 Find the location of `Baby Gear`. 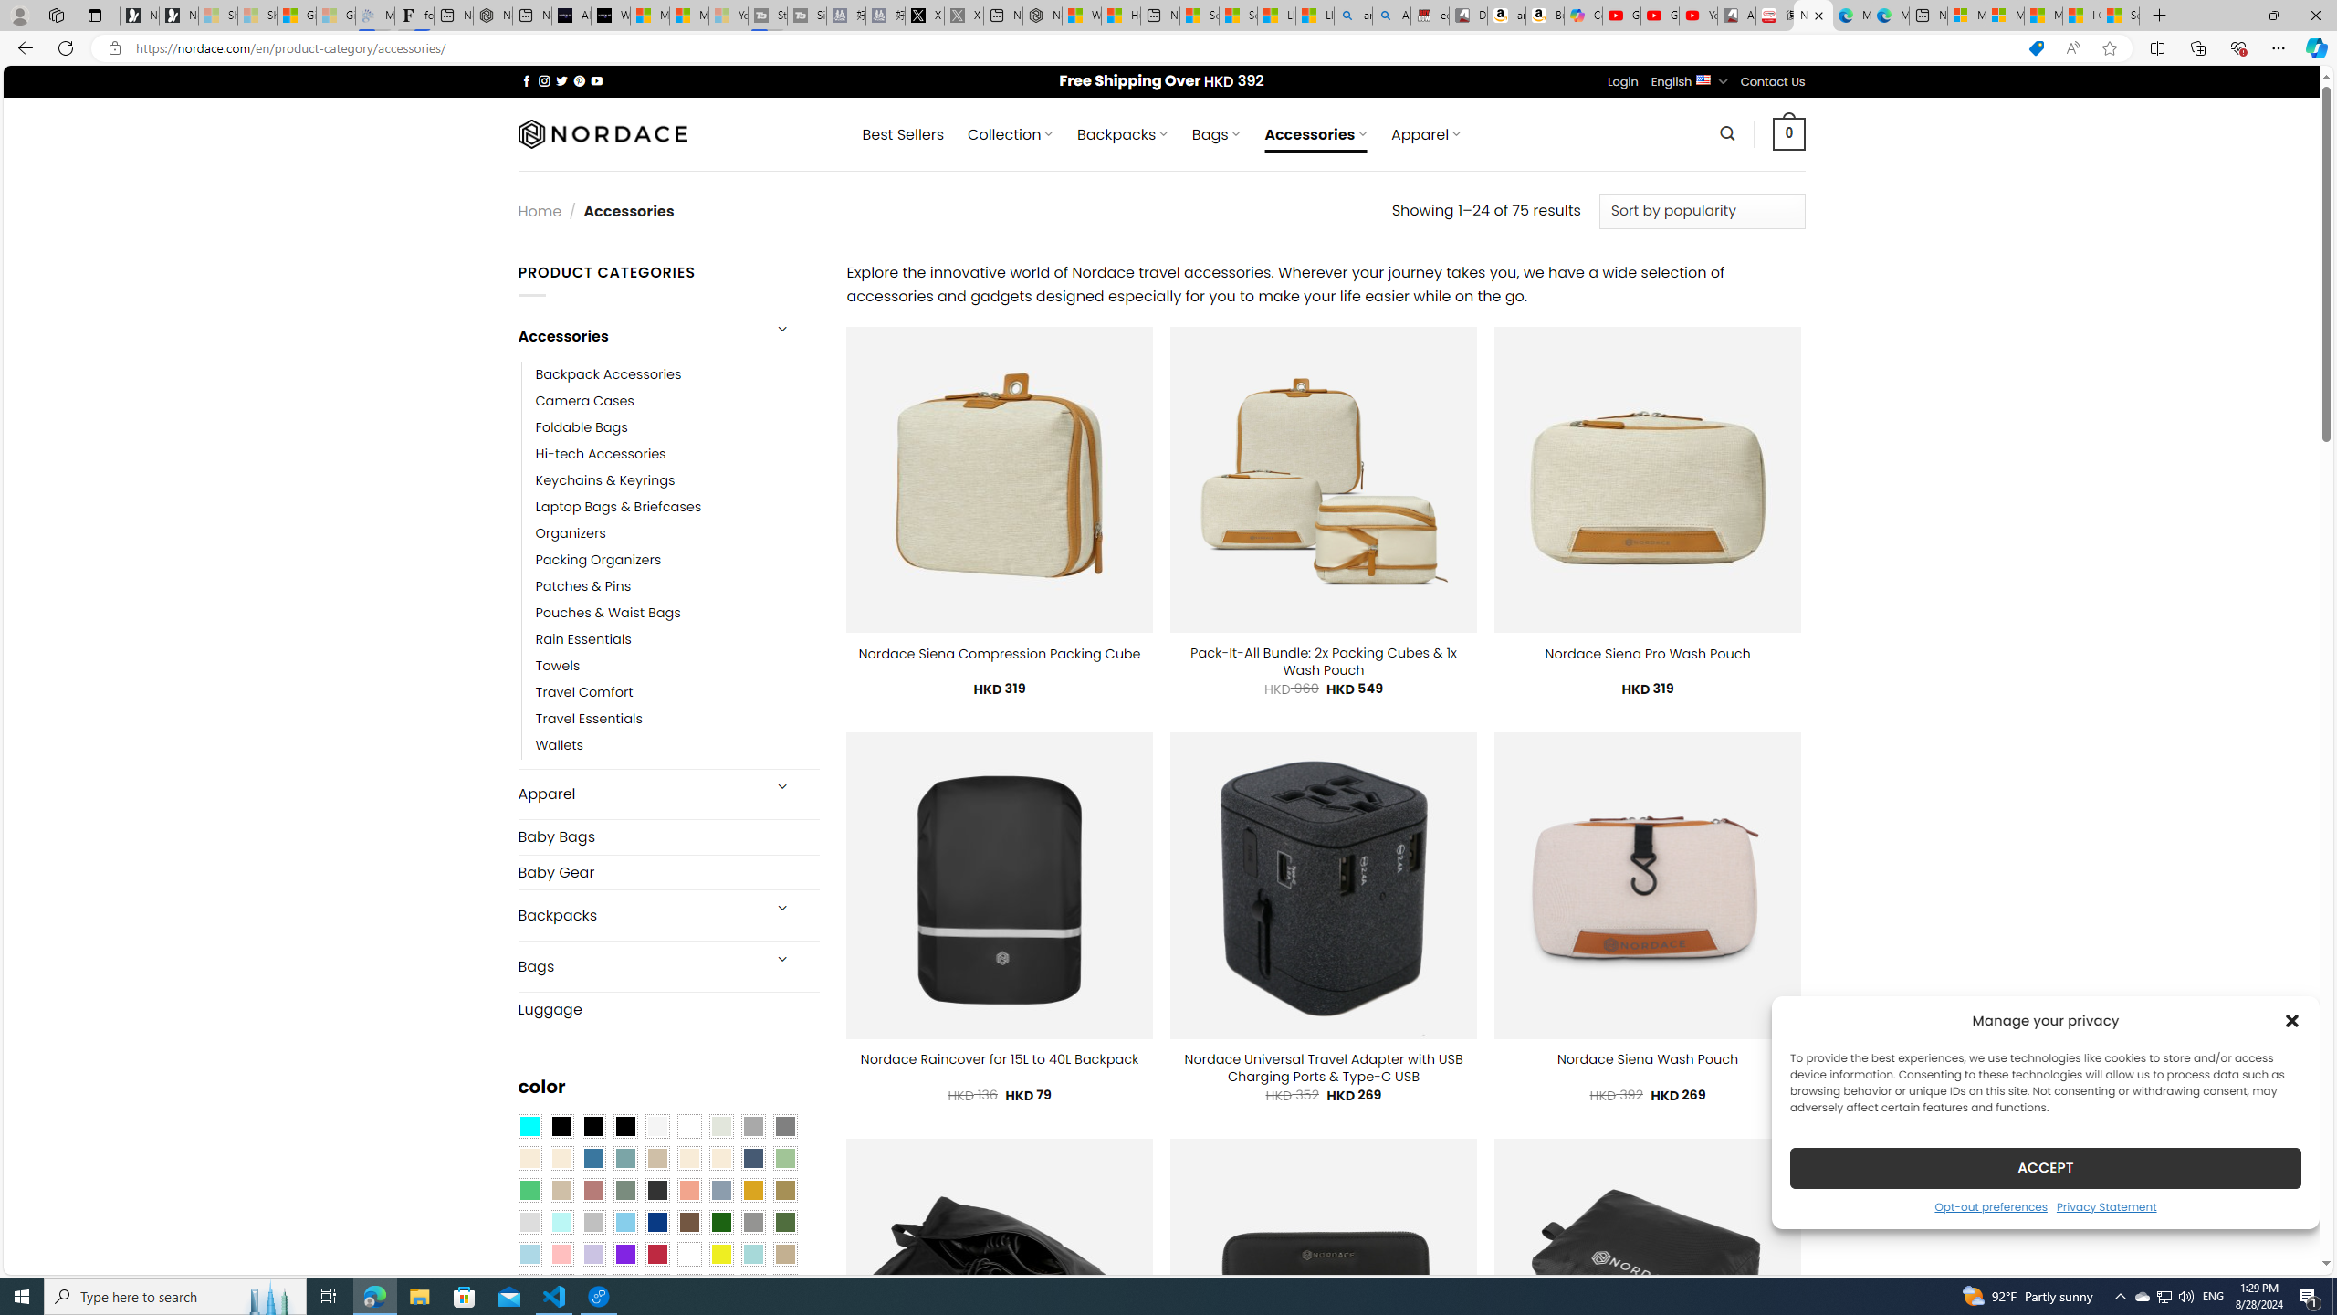

Baby Gear is located at coordinates (668, 872).